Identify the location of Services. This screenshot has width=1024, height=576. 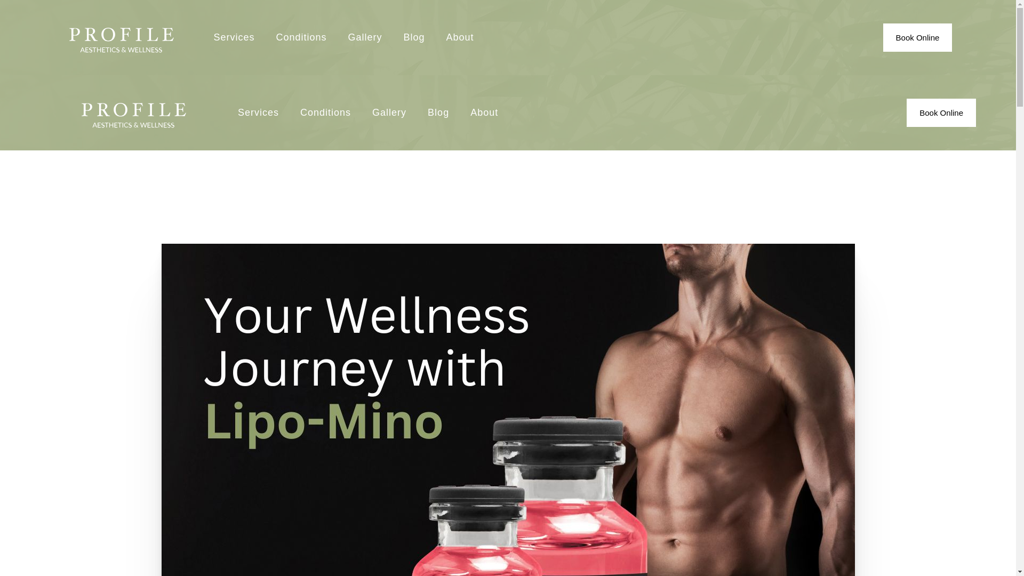
(234, 38).